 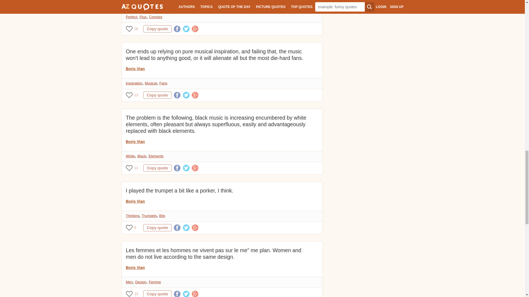 What do you see at coordinates (157, 294) in the screenshot?
I see `Quote is copied` at bounding box center [157, 294].